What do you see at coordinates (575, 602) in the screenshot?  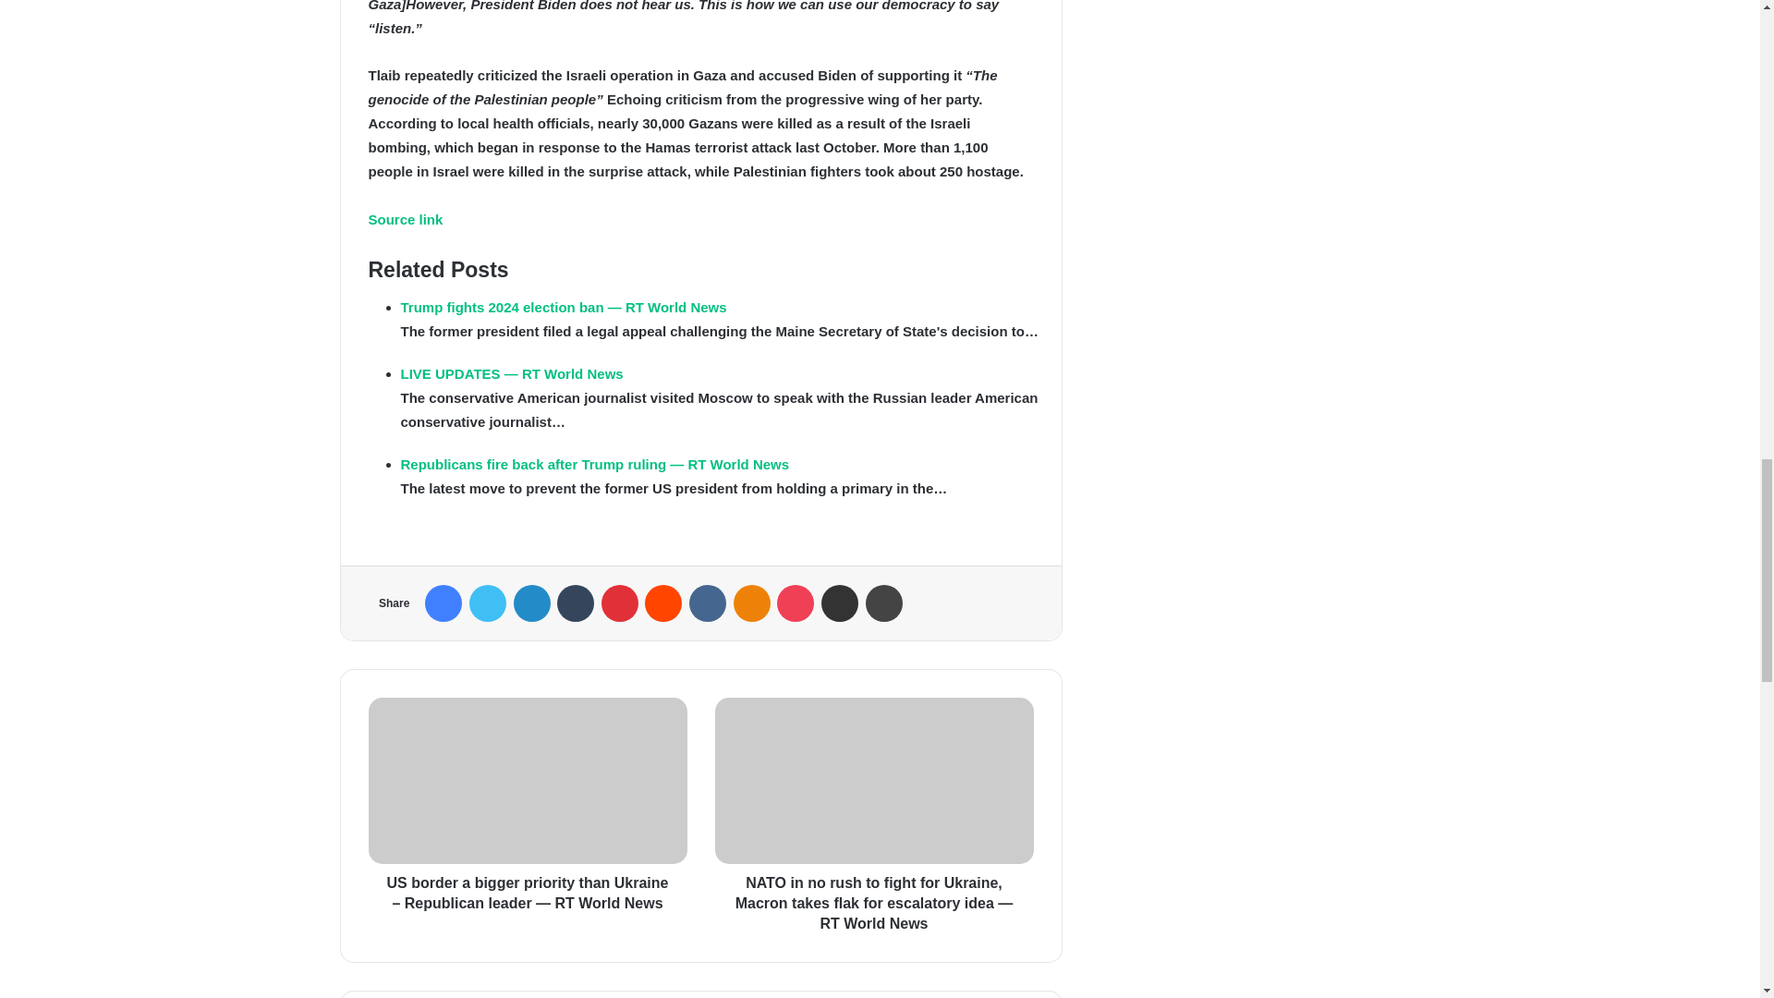 I see `Tumblr` at bounding box center [575, 602].